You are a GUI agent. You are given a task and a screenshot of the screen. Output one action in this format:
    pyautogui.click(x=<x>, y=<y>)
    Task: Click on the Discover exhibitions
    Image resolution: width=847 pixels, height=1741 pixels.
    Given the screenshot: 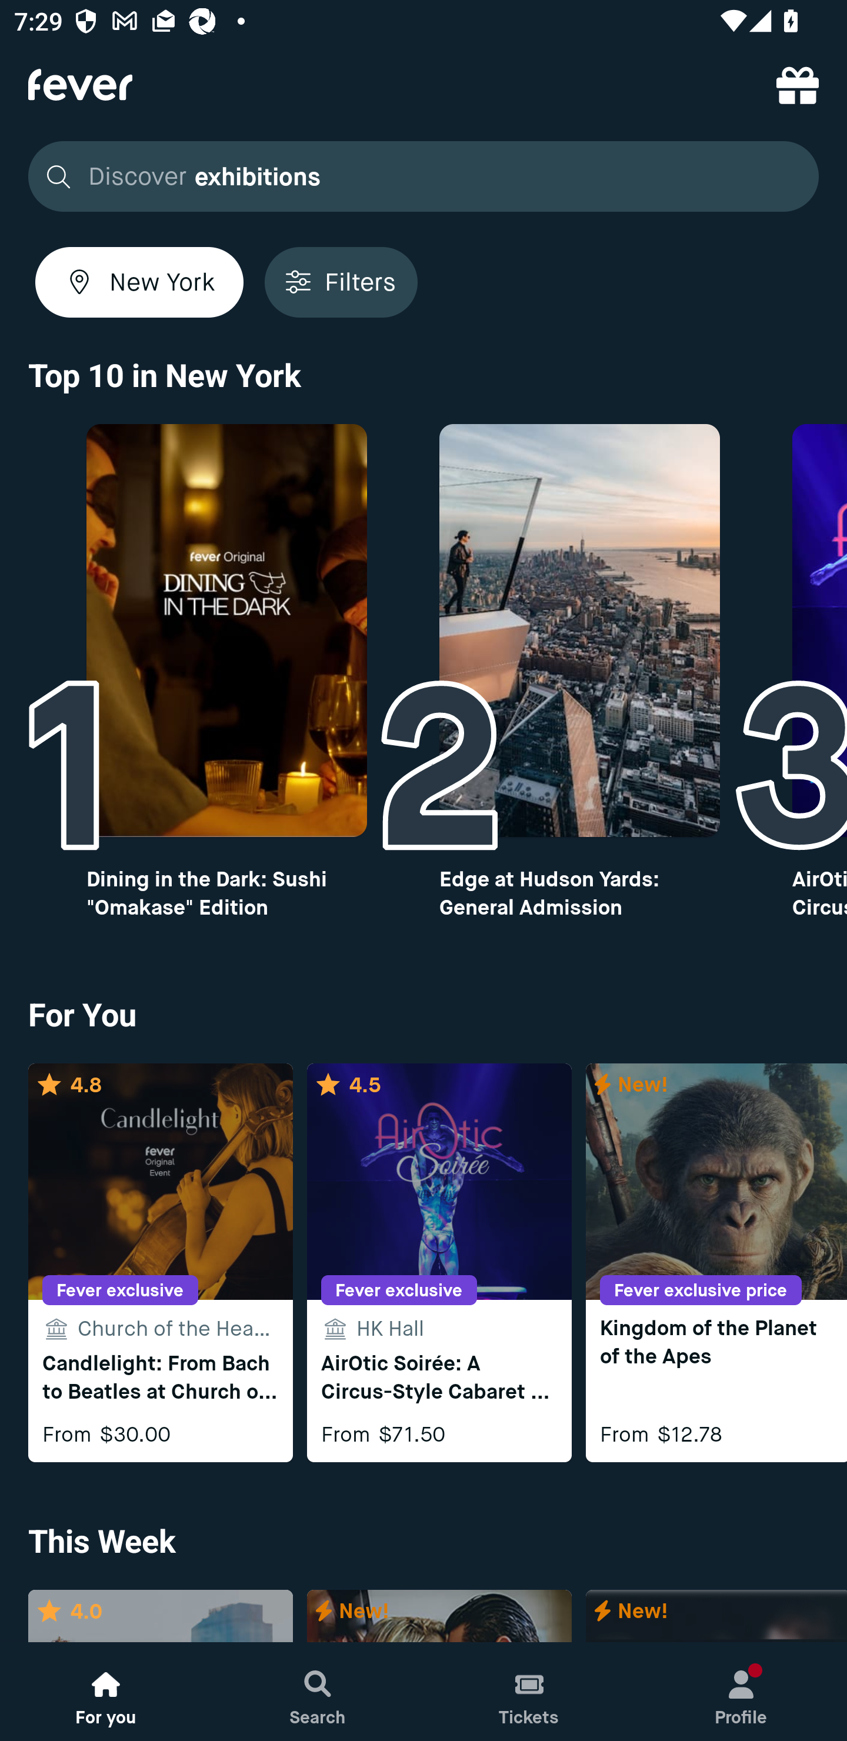 What is the action you would take?
    pyautogui.click(x=423, y=176)
    